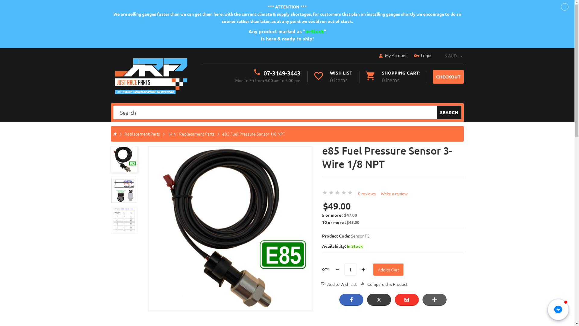  Describe the element at coordinates (392, 77) in the screenshot. I see `SHOPPING CART:
0 items` at that location.